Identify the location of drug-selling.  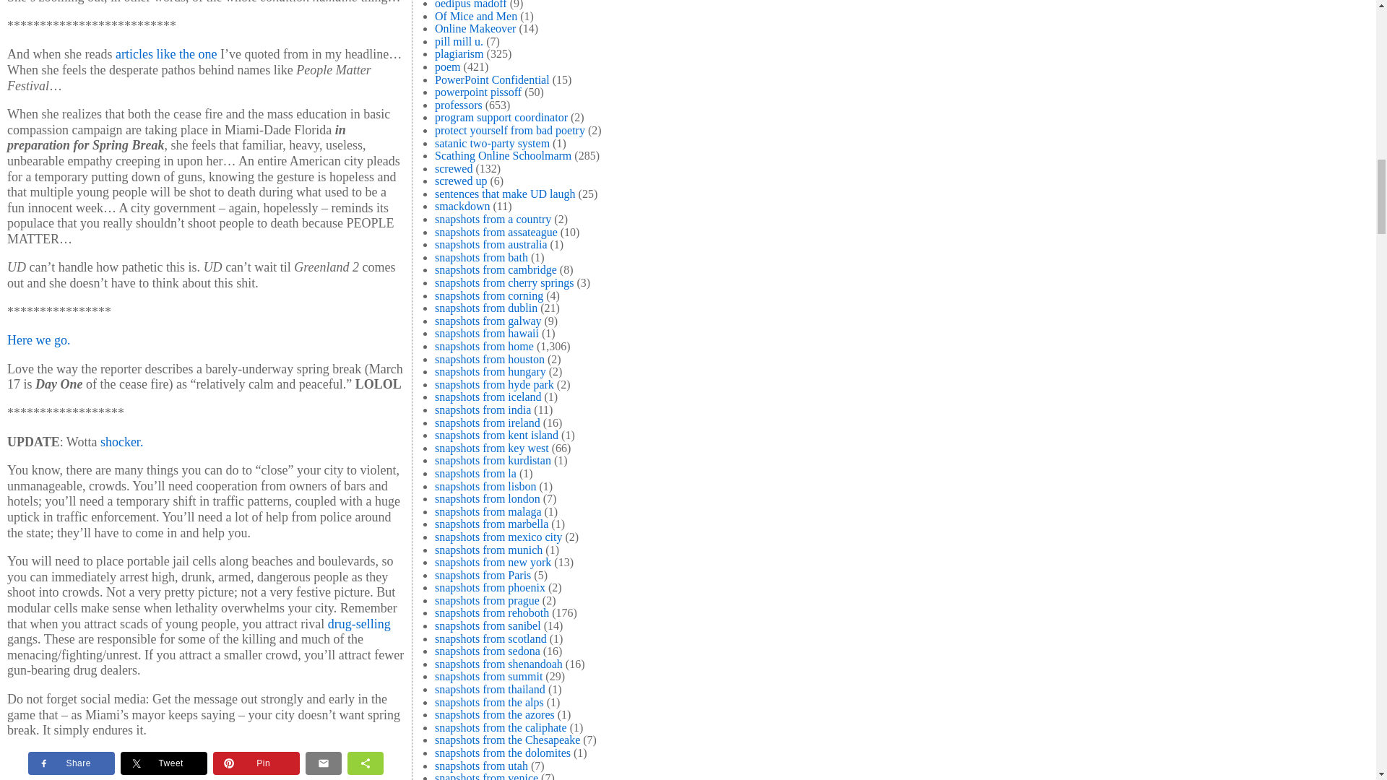
(359, 624).